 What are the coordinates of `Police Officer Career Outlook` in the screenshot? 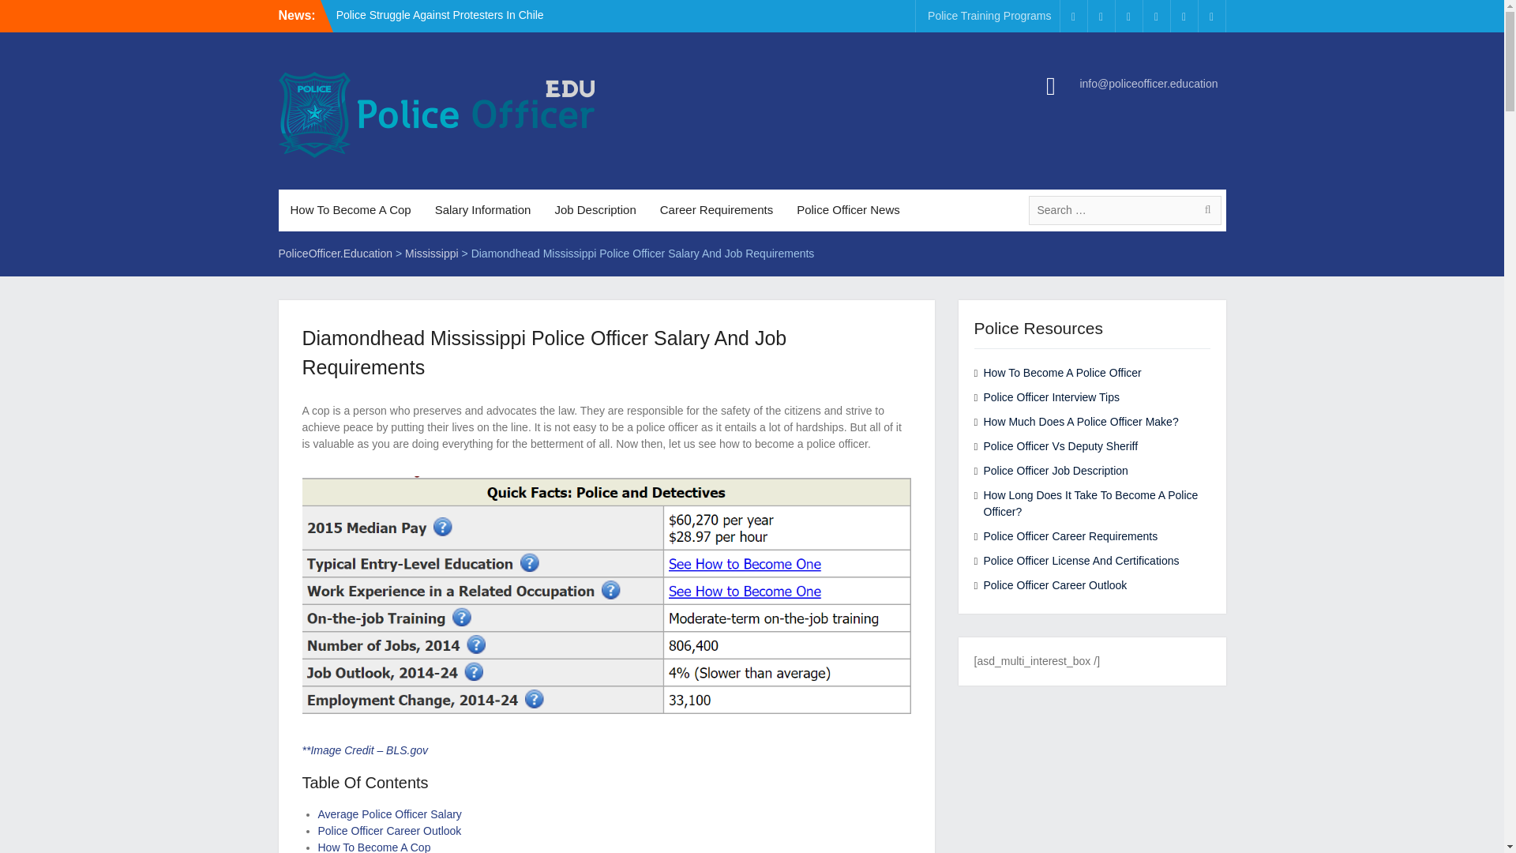 It's located at (388, 831).